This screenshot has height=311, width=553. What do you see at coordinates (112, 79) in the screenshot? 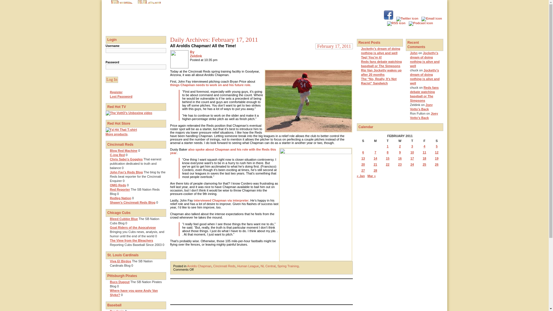
I see `Log In` at bounding box center [112, 79].